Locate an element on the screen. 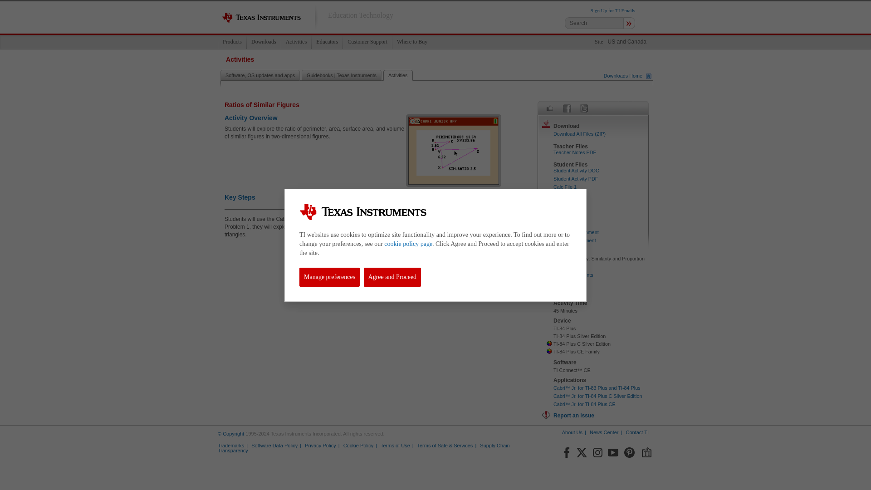 The height and width of the screenshot is (490, 871). Twitter is located at coordinates (583, 108).